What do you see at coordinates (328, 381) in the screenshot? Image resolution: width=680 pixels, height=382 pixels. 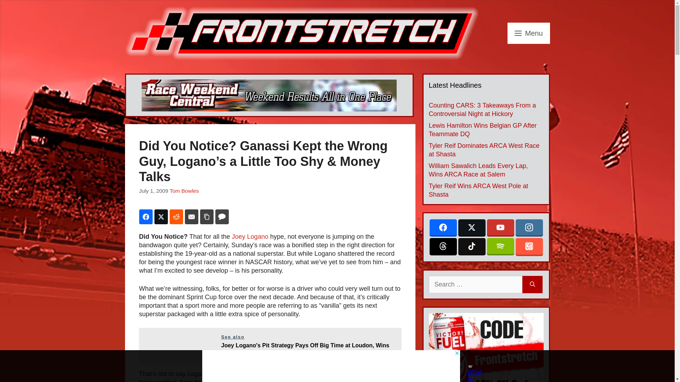 I see `Kyle Busch` at bounding box center [328, 381].